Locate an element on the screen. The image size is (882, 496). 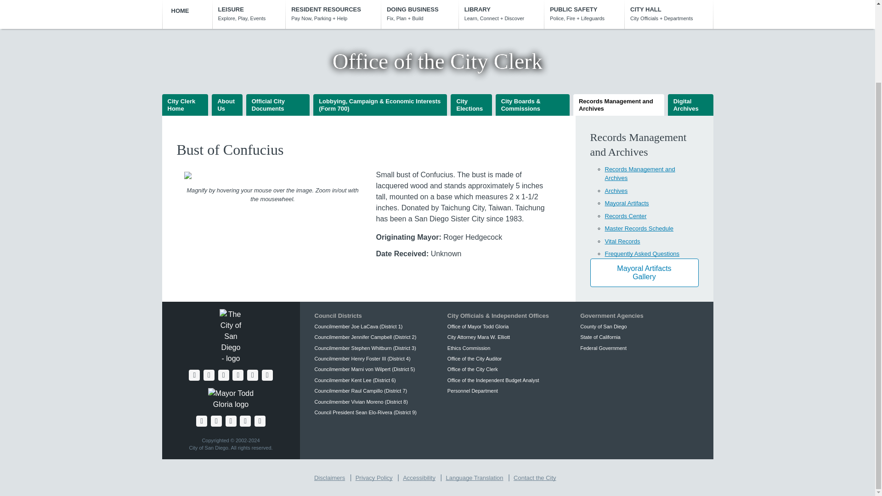
HOME is located at coordinates (187, 11).